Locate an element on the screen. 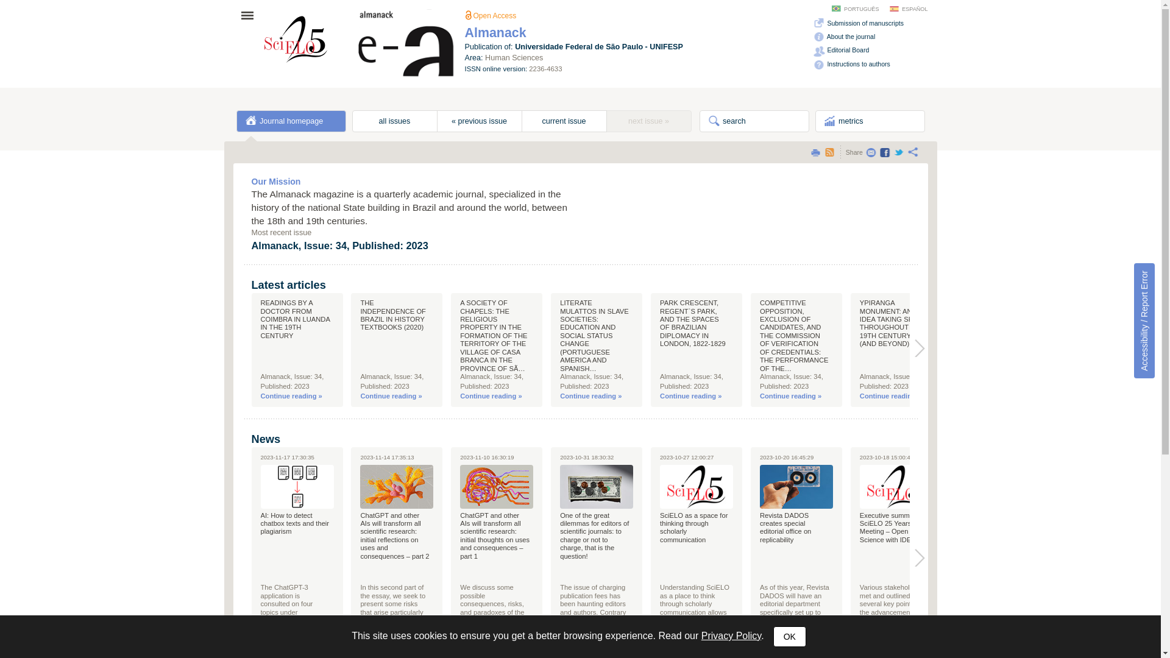 This screenshot has width=1170, height=658. Journal homepage is located at coordinates (291, 121).